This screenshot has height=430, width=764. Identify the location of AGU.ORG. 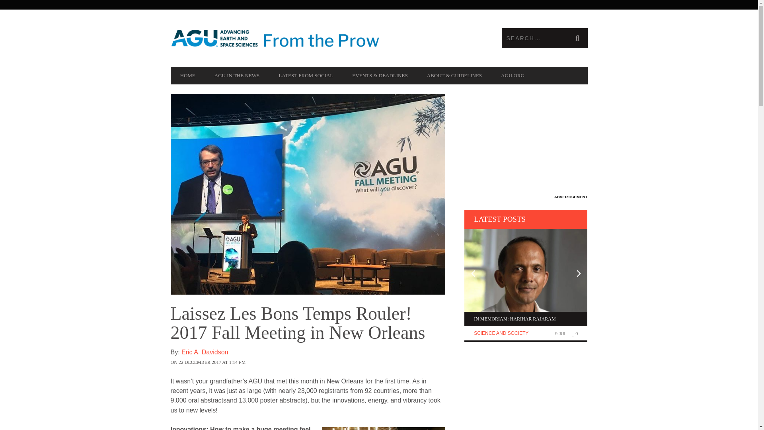
(513, 76).